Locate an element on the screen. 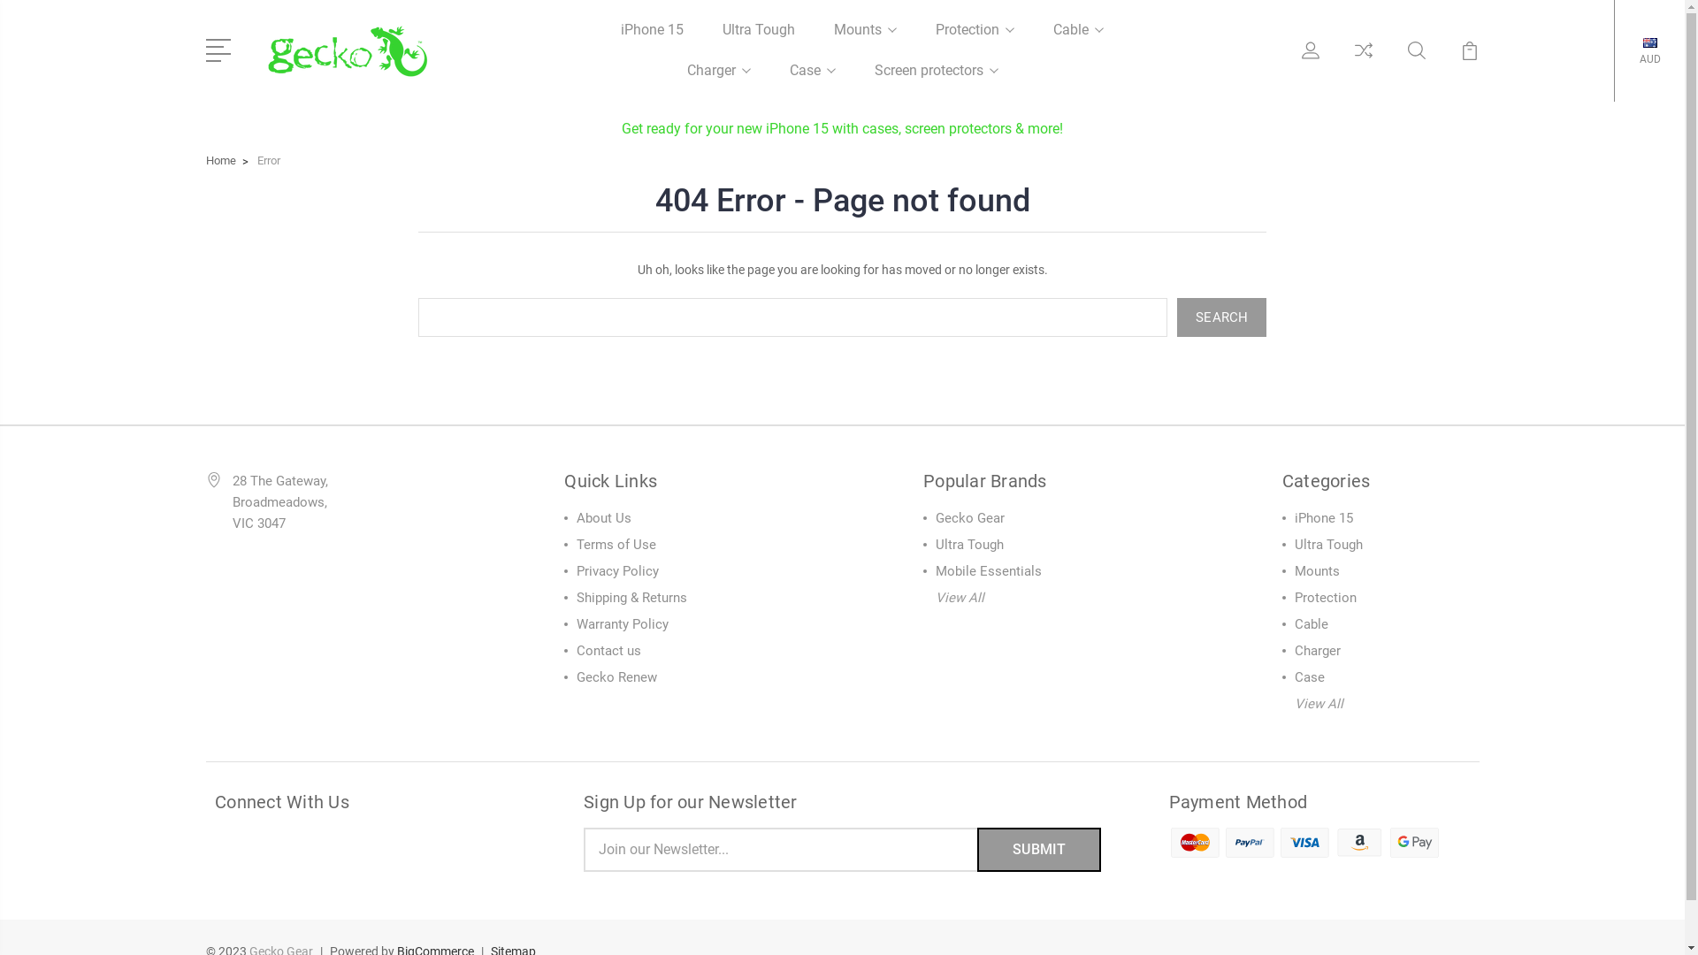 The height and width of the screenshot is (955, 1698). Mounts is located at coordinates (865, 41).